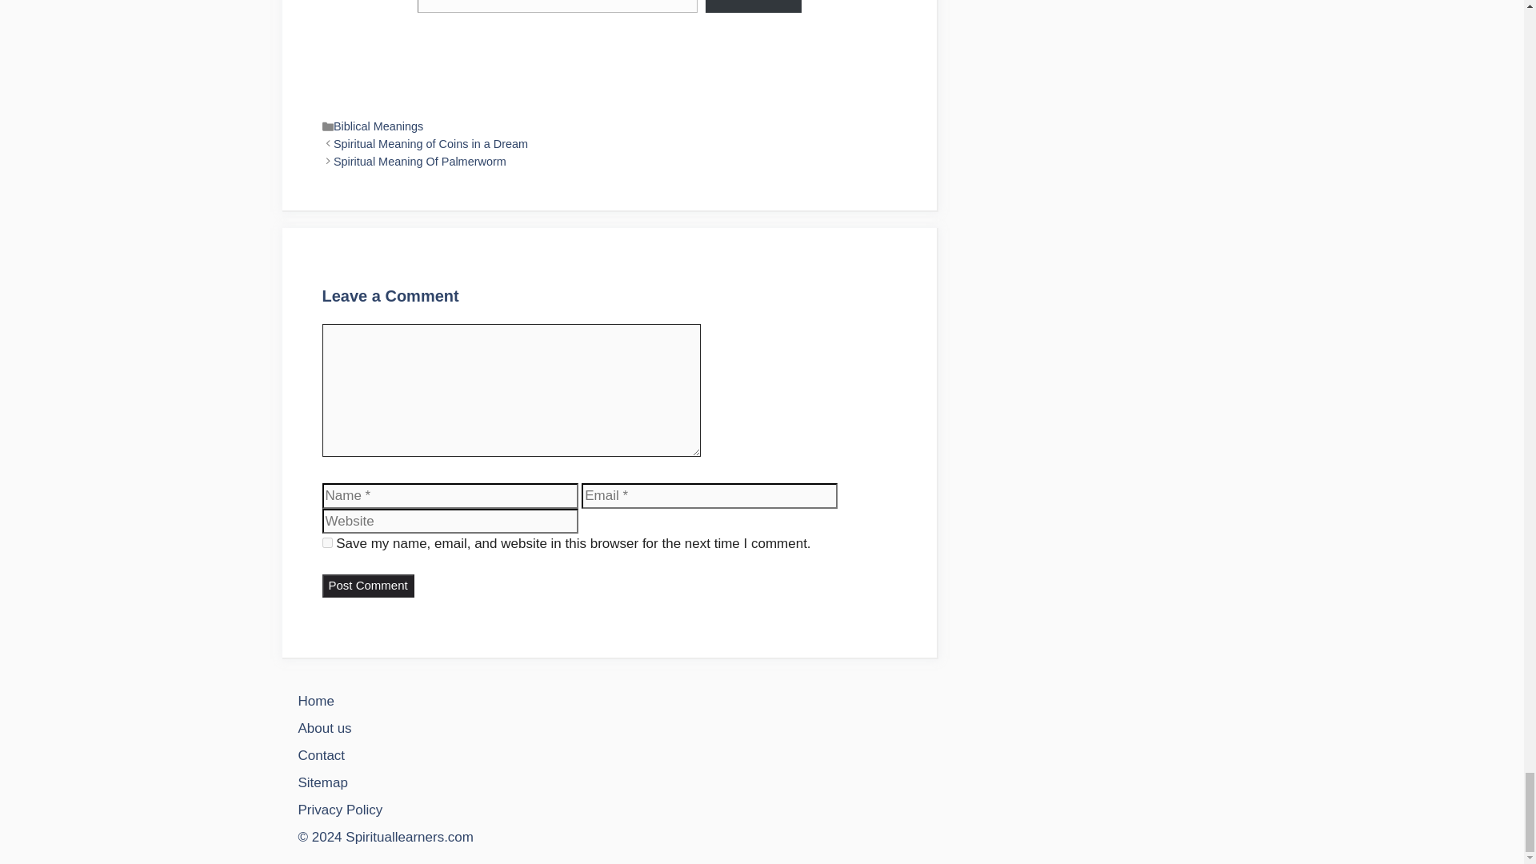  I want to click on yes, so click(326, 542).